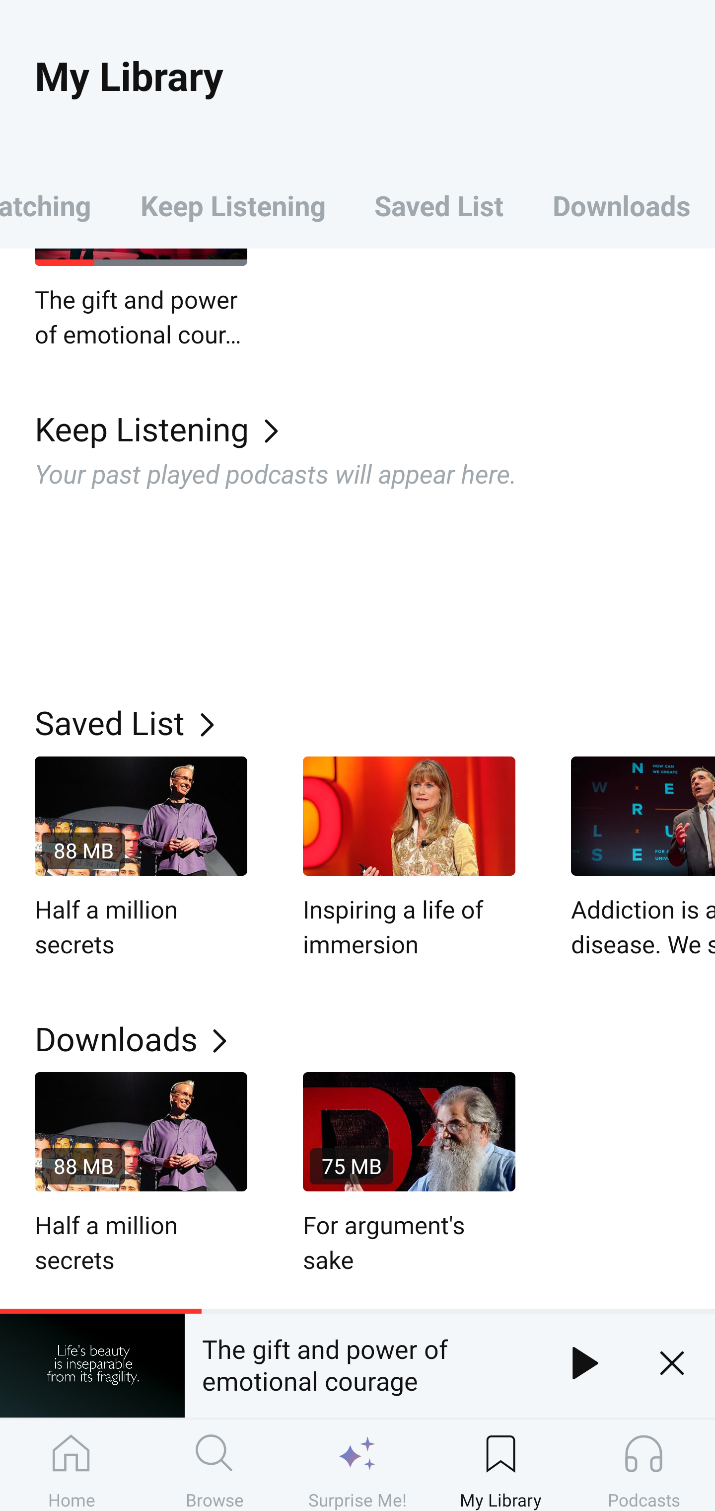 The height and width of the screenshot is (1511, 715). What do you see at coordinates (643, 1465) in the screenshot?
I see `Podcasts` at bounding box center [643, 1465].